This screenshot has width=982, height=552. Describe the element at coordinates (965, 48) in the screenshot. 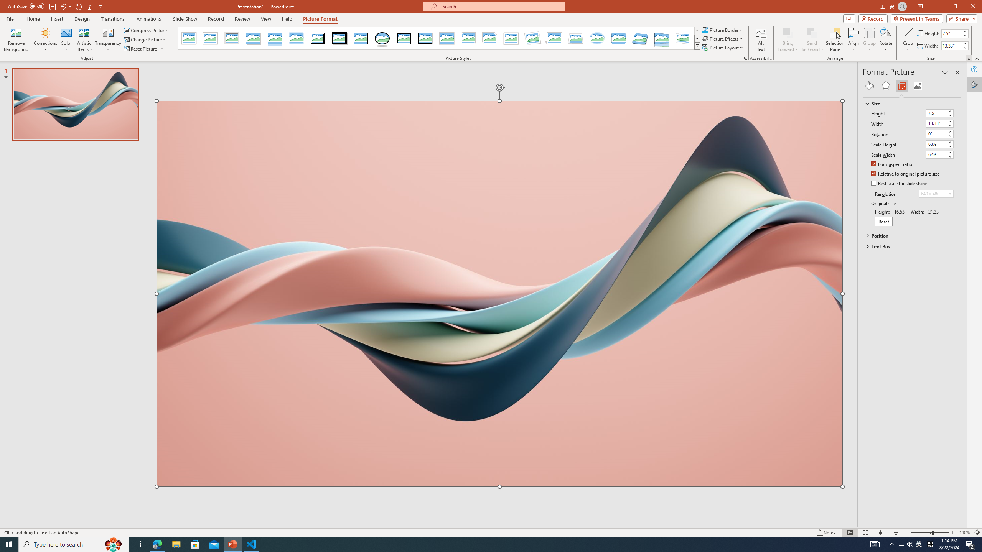

I see `Less` at that location.